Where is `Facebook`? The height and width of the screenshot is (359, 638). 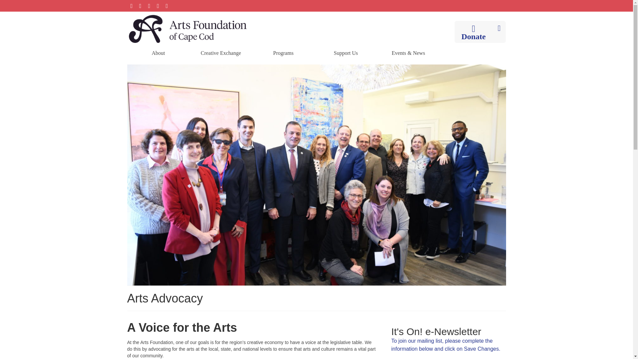 Facebook is located at coordinates (131, 6).